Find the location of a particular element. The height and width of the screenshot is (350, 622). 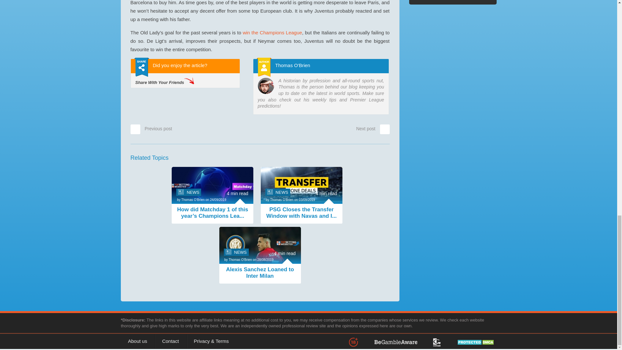

Contact is located at coordinates (170, 341).